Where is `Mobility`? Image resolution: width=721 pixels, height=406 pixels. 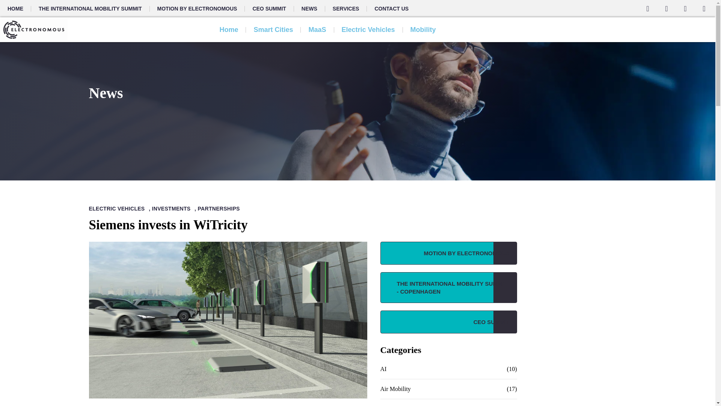
Mobility is located at coordinates (423, 29).